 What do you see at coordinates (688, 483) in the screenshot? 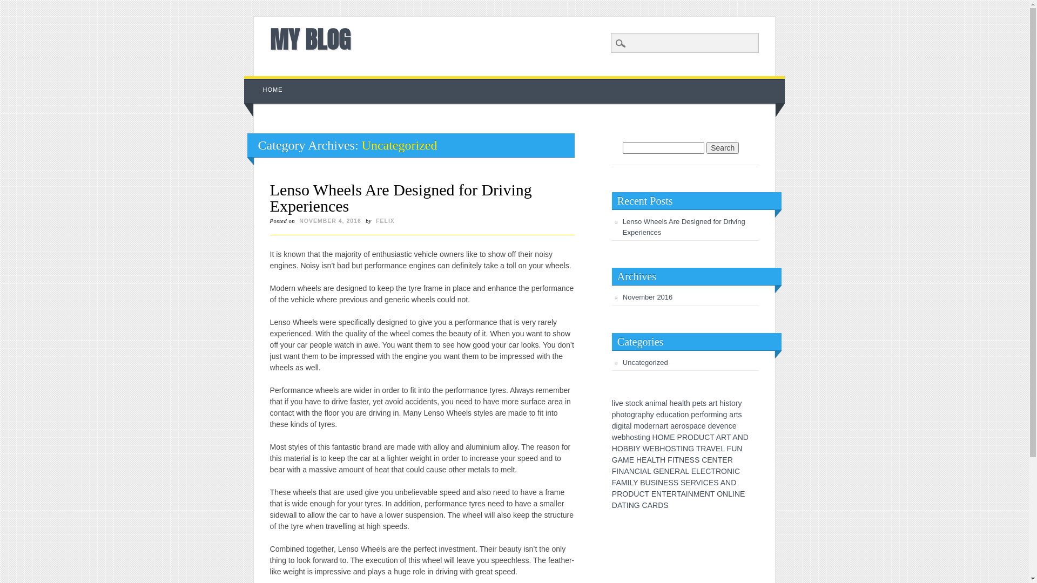
I see `E` at bounding box center [688, 483].